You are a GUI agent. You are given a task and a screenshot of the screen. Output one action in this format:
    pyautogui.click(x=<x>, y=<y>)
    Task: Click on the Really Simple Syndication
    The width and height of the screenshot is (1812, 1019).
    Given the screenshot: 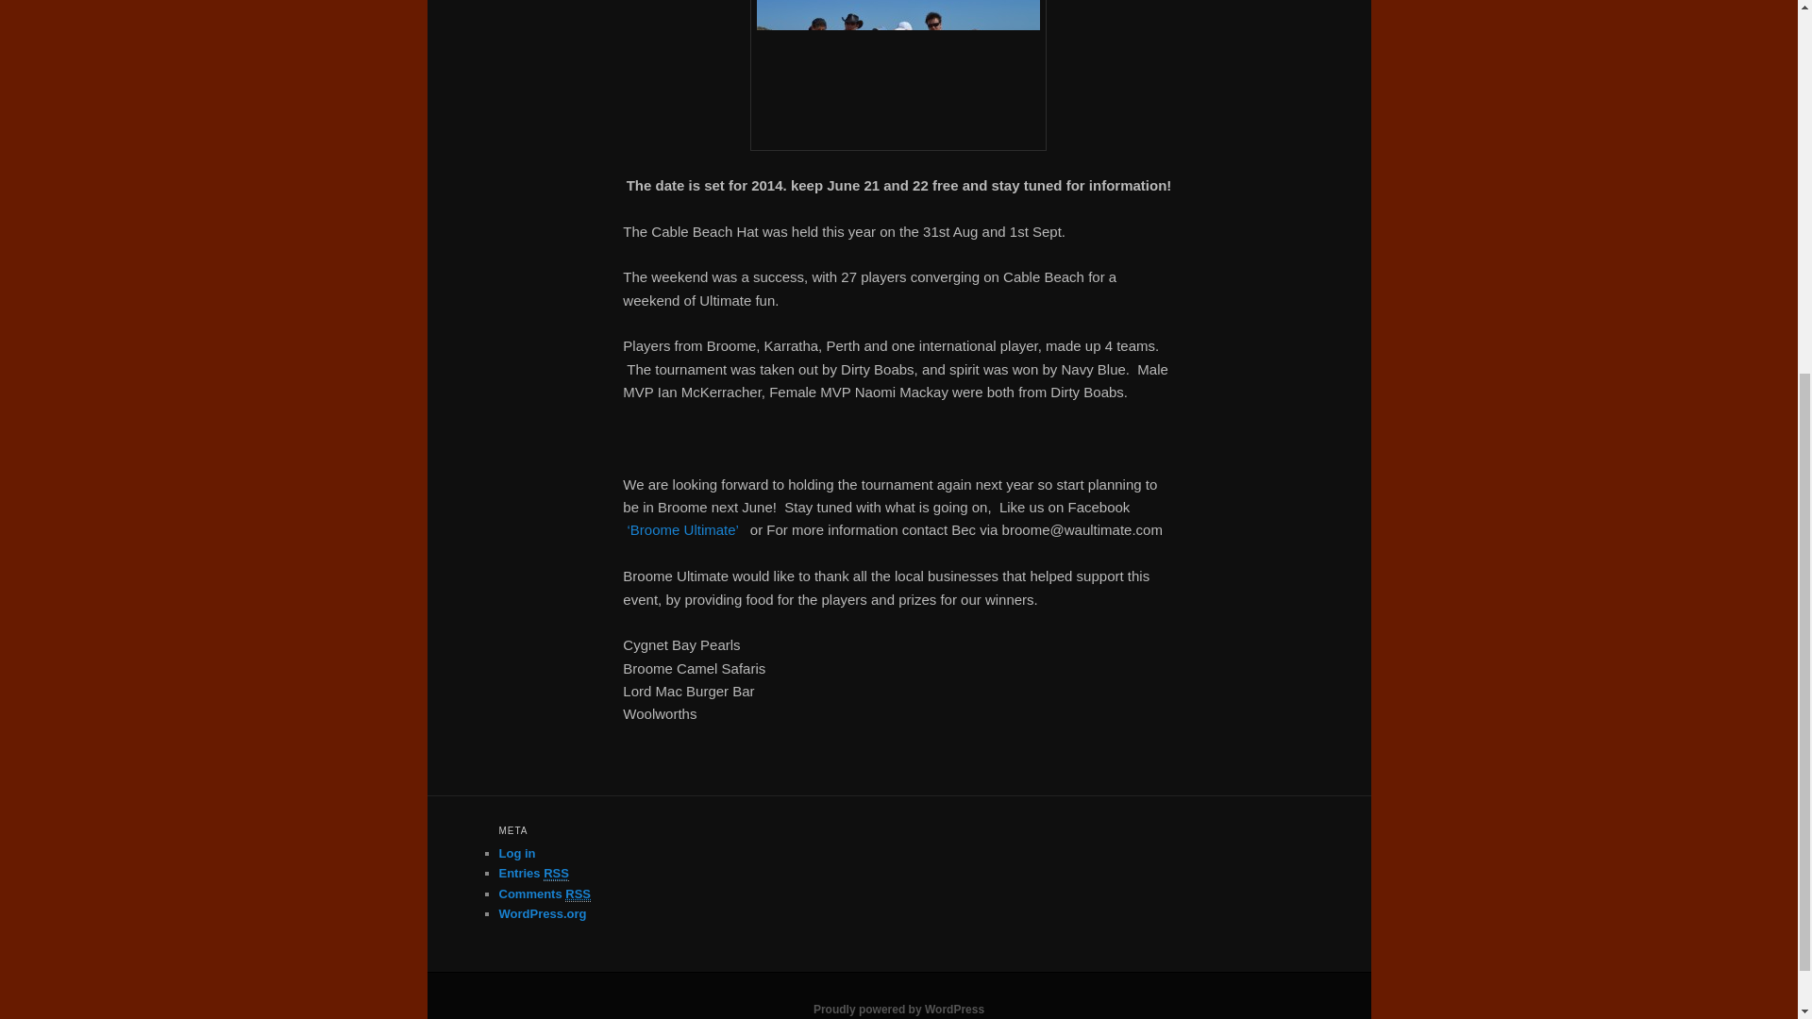 What is the action you would take?
    pyautogui.click(x=556, y=874)
    